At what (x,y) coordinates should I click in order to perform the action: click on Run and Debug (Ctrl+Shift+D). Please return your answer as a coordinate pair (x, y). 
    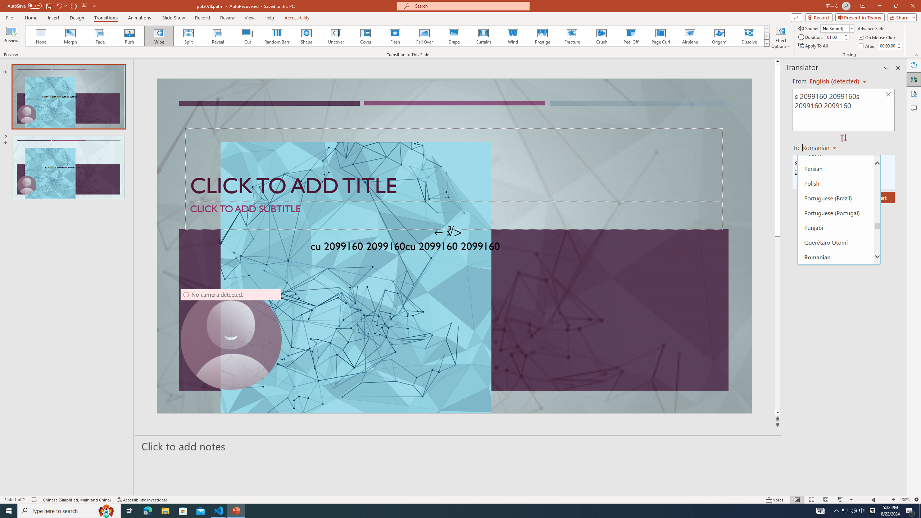
    Looking at the image, I should click on (49, 224).